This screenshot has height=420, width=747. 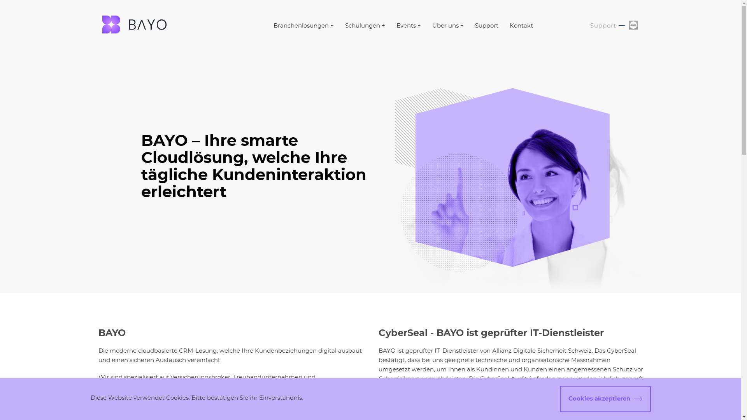 What do you see at coordinates (408, 26) in the screenshot?
I see `Events +` at bounding box center [408, 26].